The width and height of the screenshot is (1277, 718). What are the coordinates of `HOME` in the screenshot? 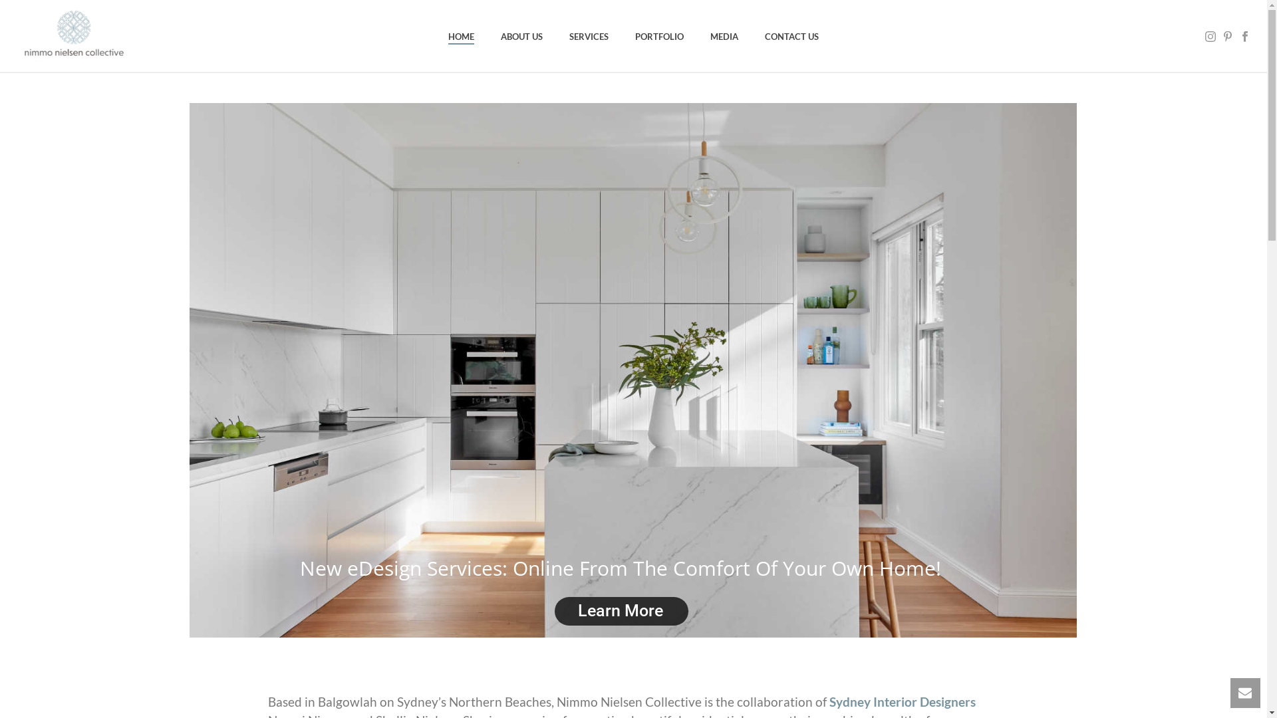 It's located at (462, 37).